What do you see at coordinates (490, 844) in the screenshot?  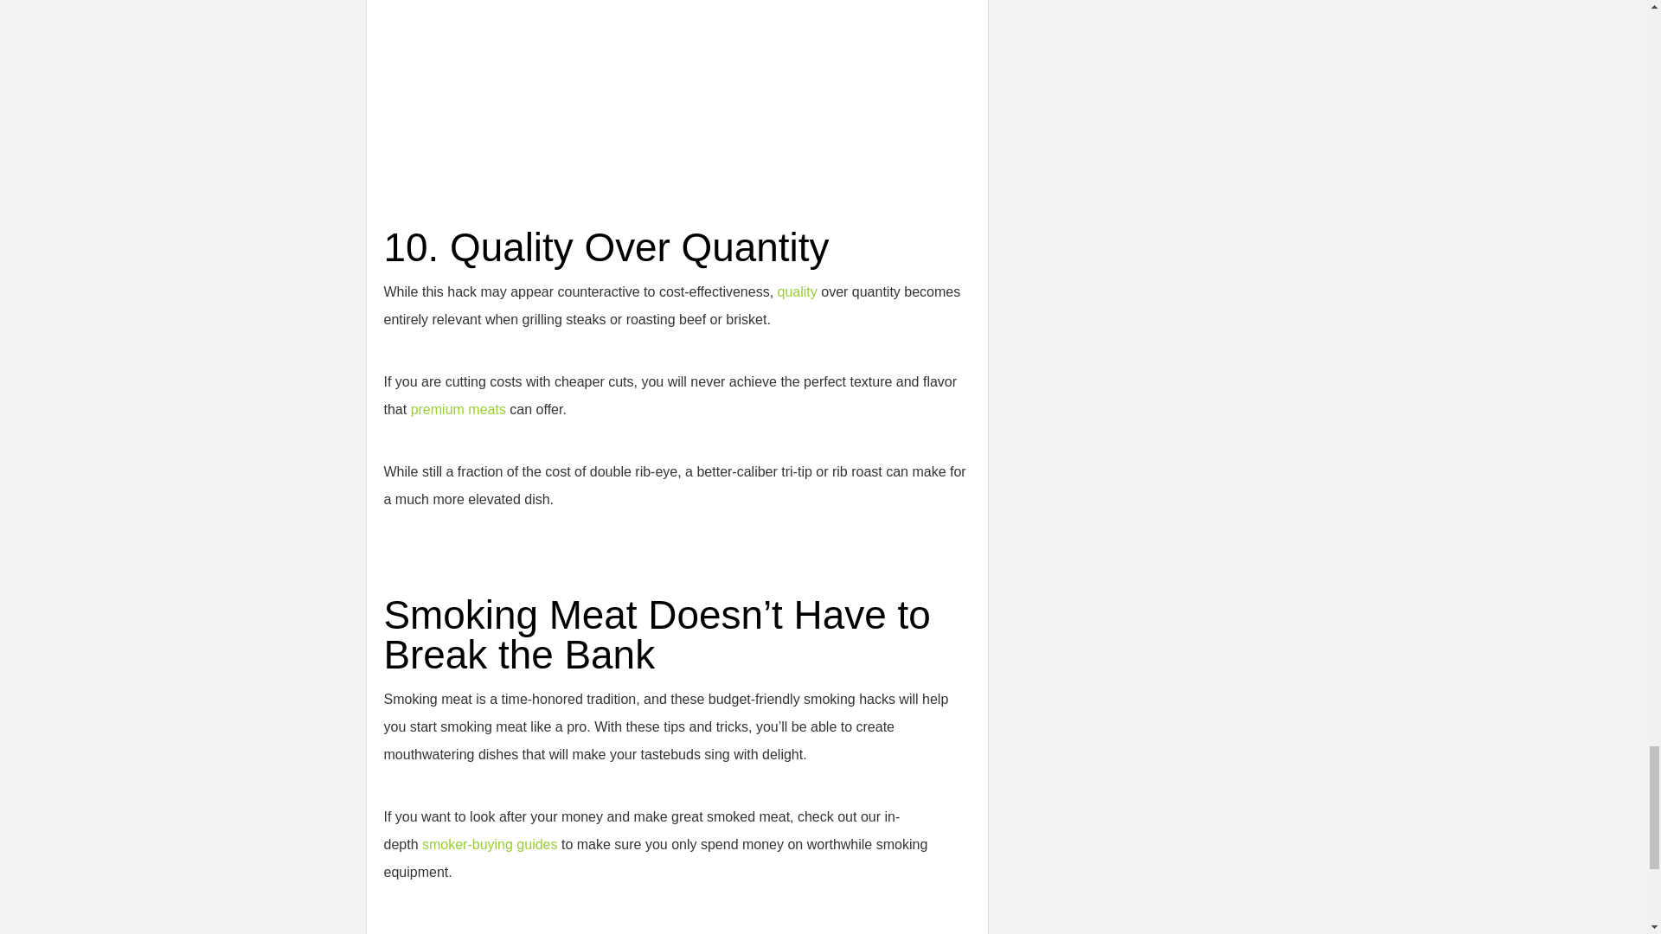 I see `smoker-buying guides` at bounding box center [490, 844].